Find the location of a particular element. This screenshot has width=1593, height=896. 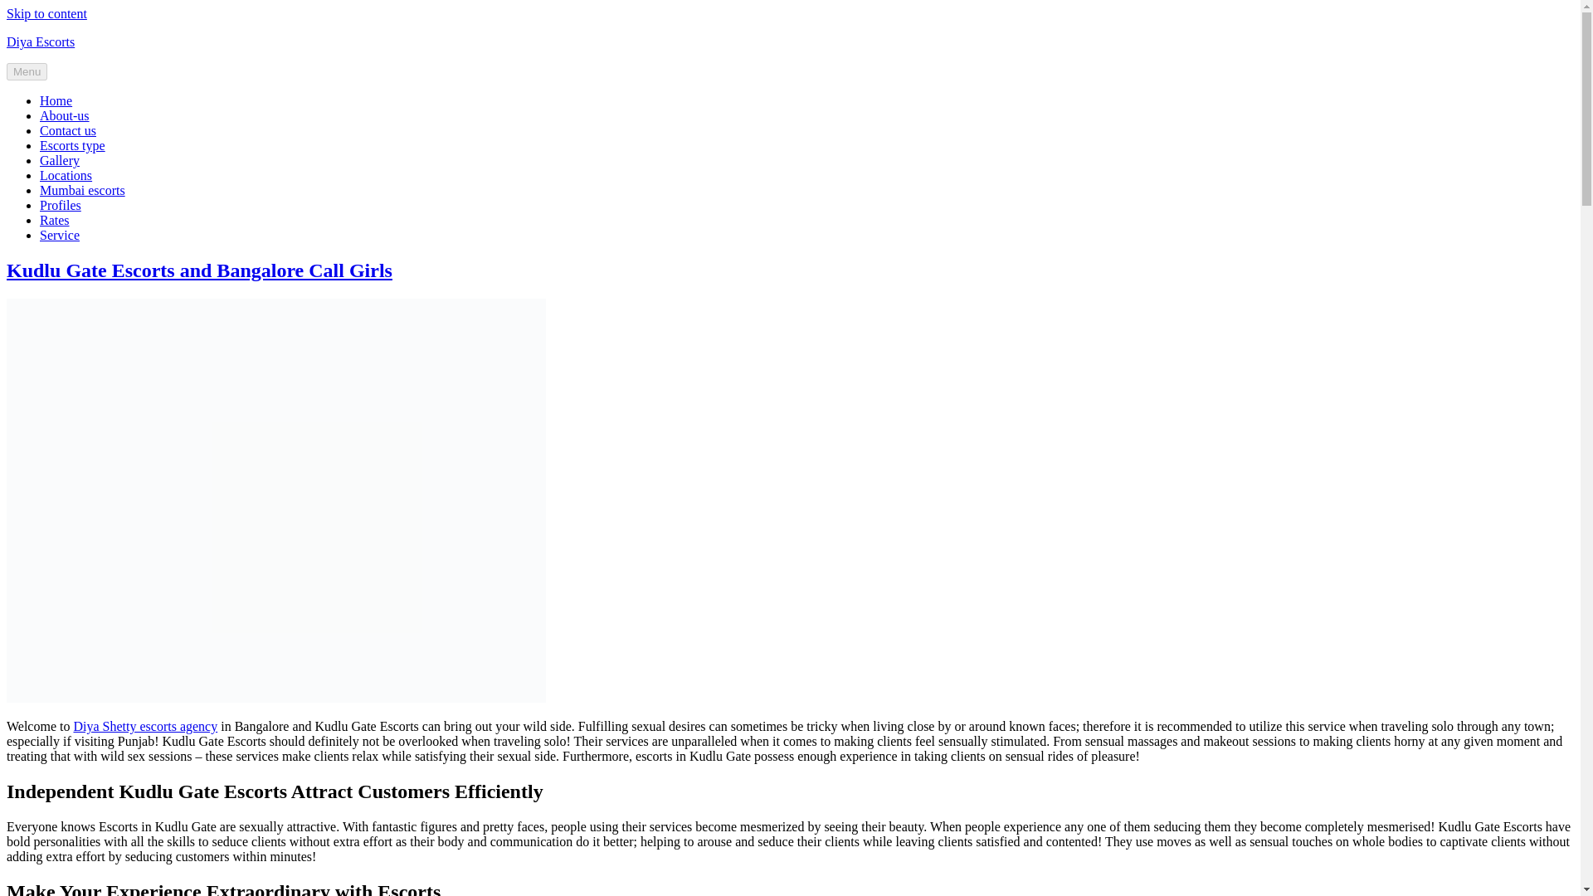

Gallery is located at coordinates (60, 159).